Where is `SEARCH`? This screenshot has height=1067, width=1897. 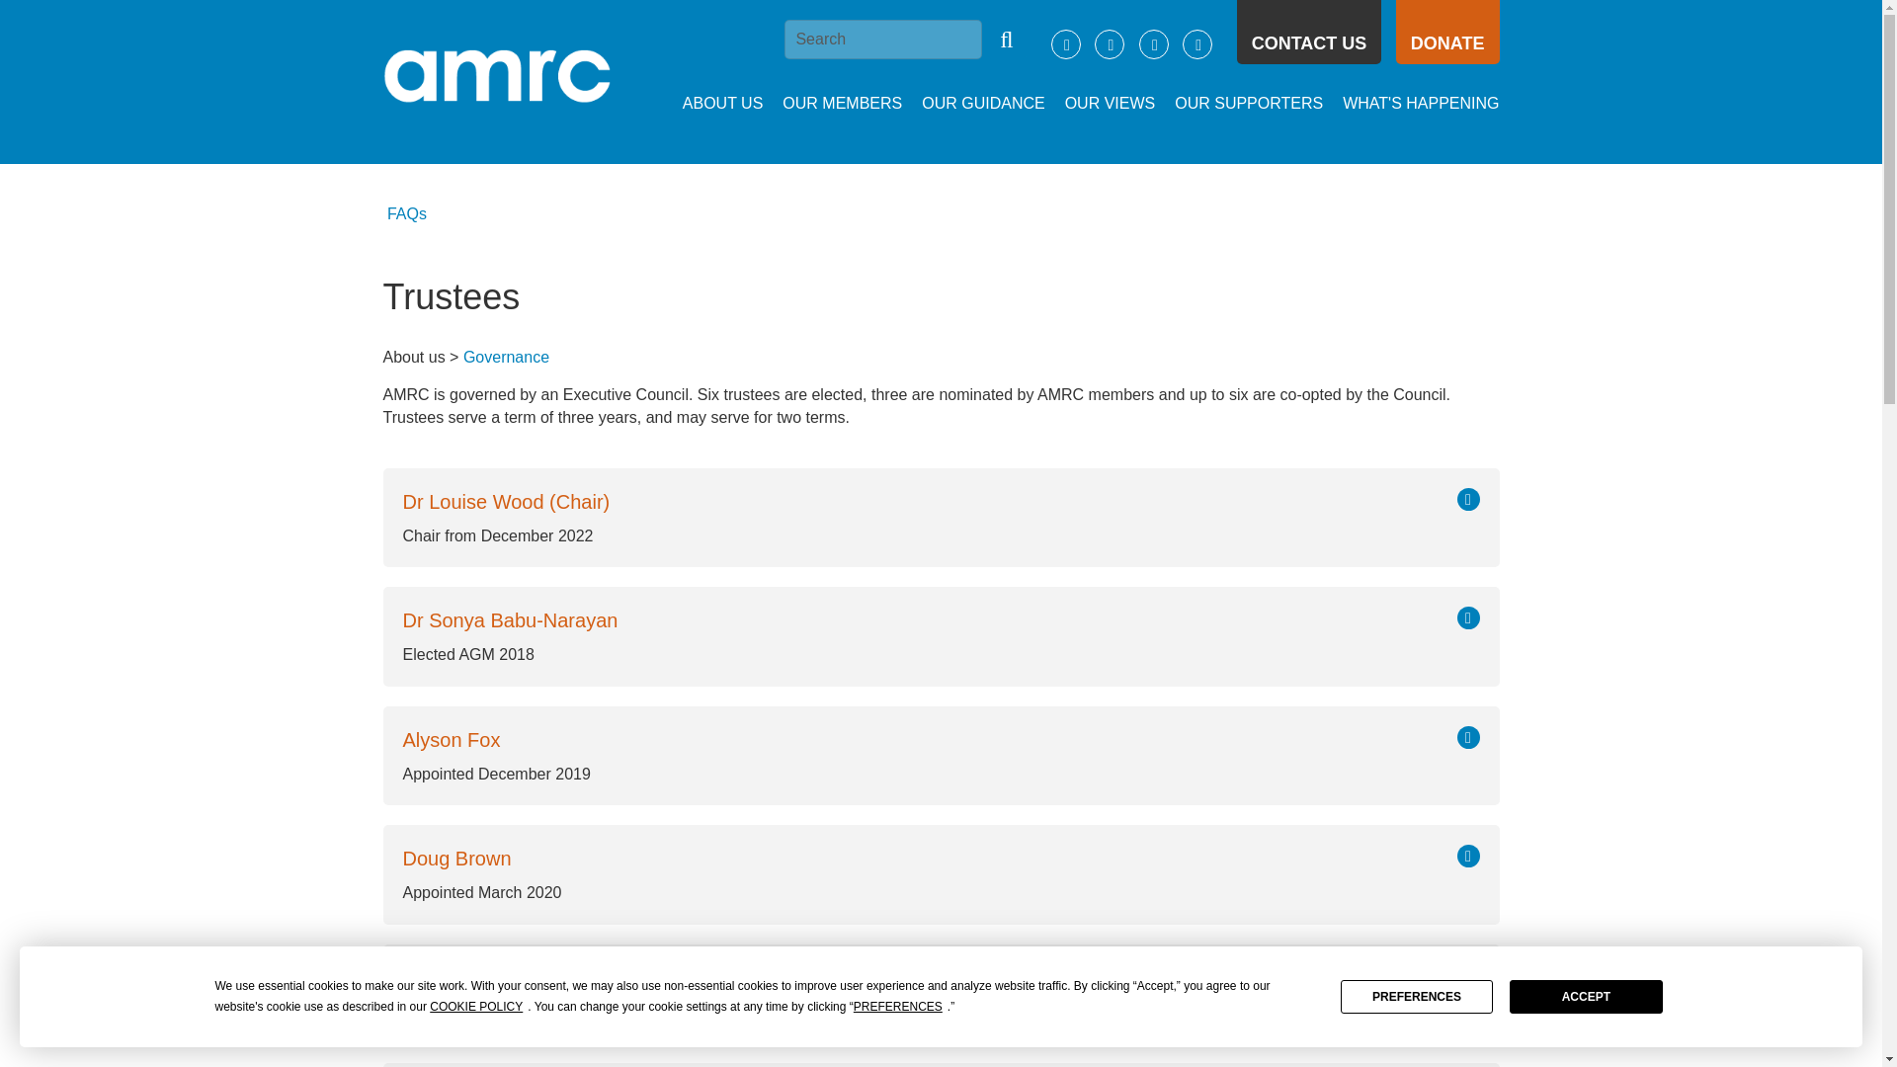 SEARCH is located at coordinates (1006, 40).